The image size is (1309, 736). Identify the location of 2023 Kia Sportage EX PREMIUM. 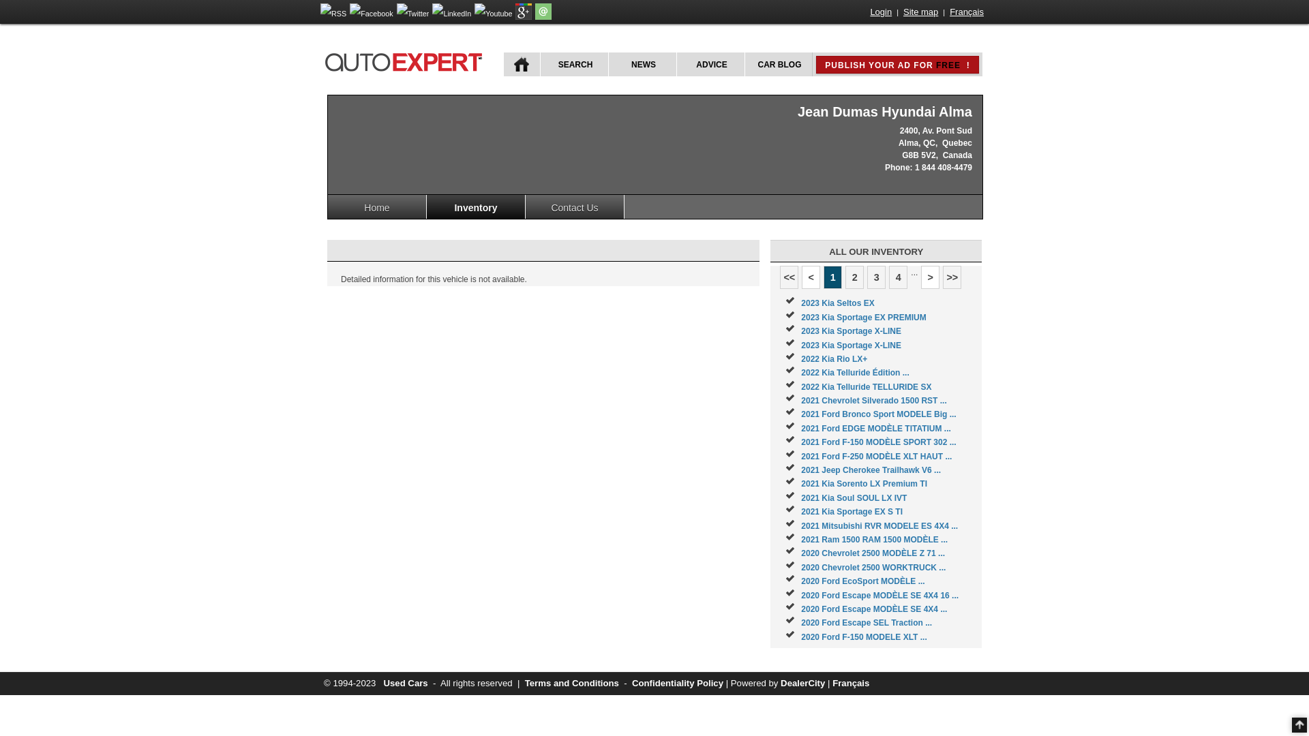
(863, 318).